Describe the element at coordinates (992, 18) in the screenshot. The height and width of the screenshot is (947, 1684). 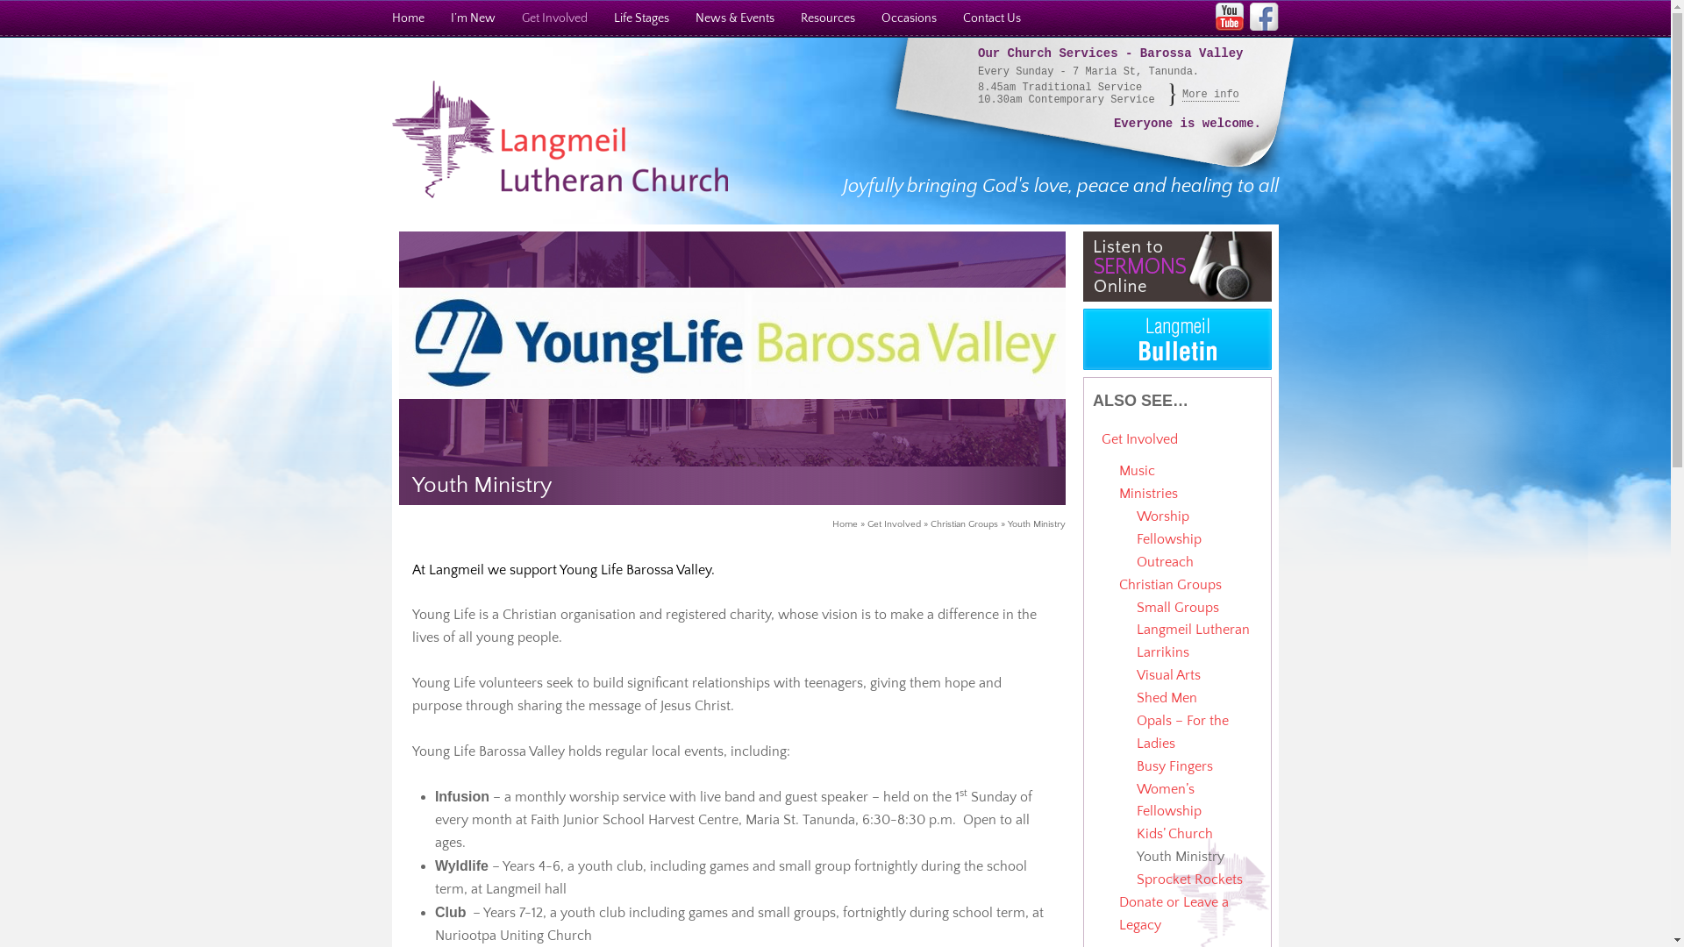
I see `Contact Us` at that location.